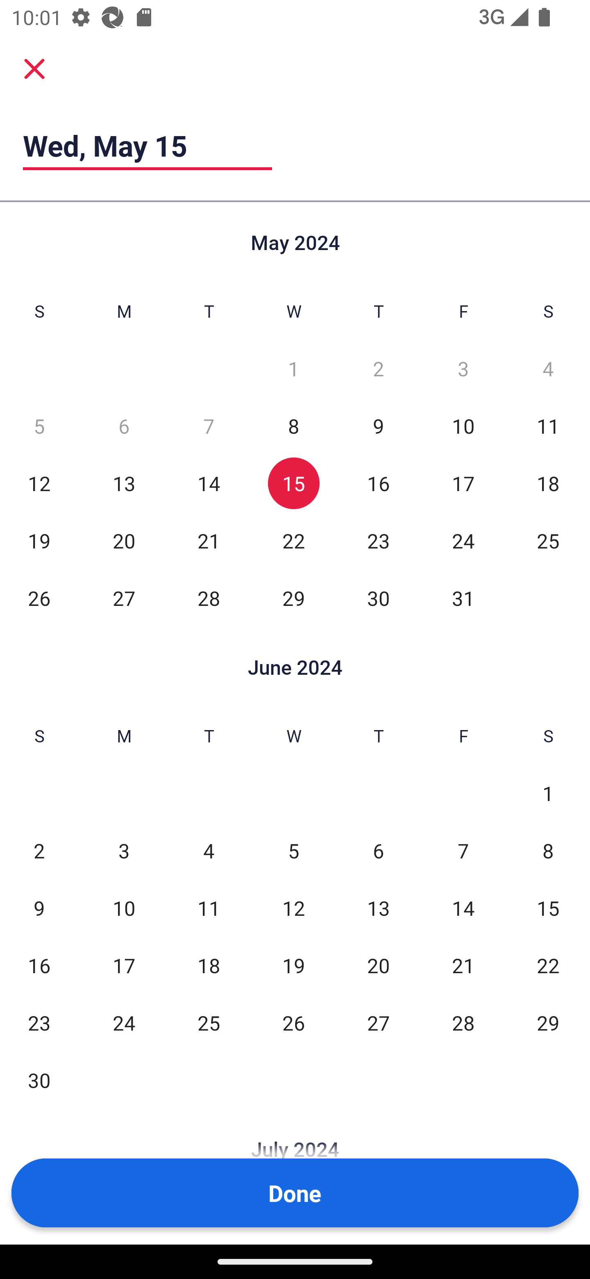 This screenshot has height=1279, width=590. I want to click on 23 Sun, Jun 23, Not Selected, so click(39, 1022).